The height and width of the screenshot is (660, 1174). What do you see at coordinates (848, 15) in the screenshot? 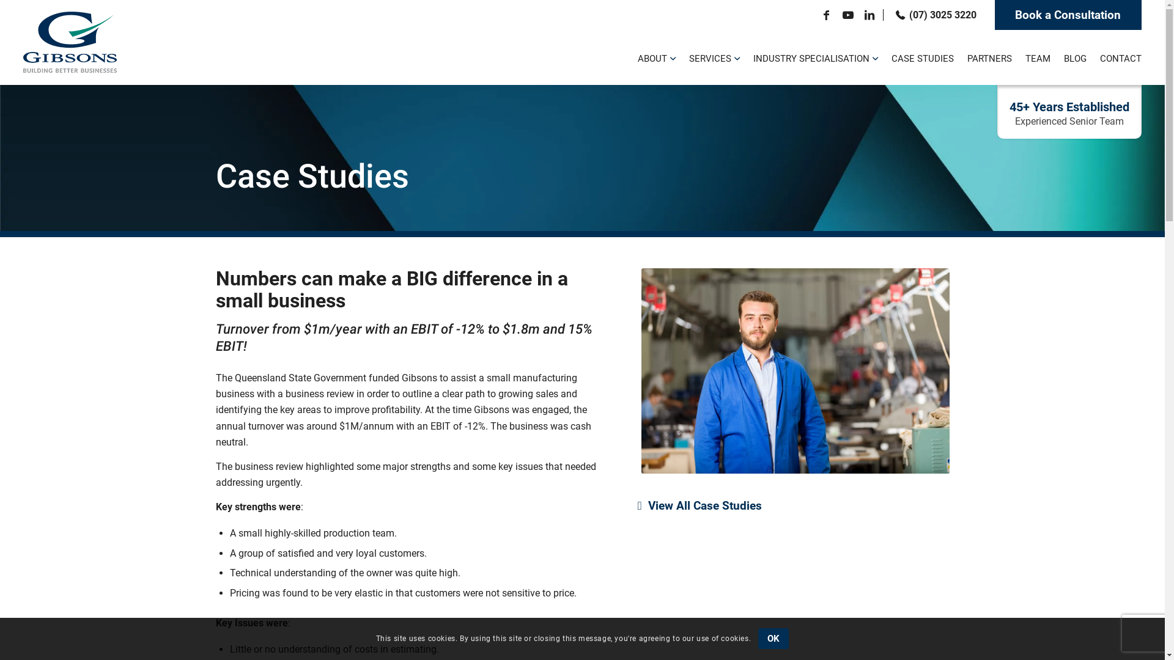
I see `Youtube` at bounding box center [848, 15].